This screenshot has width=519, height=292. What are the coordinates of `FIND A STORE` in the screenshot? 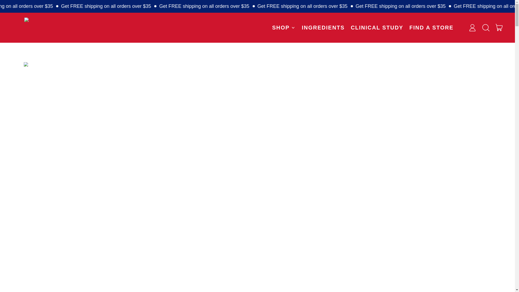 It's located at (431, 28).